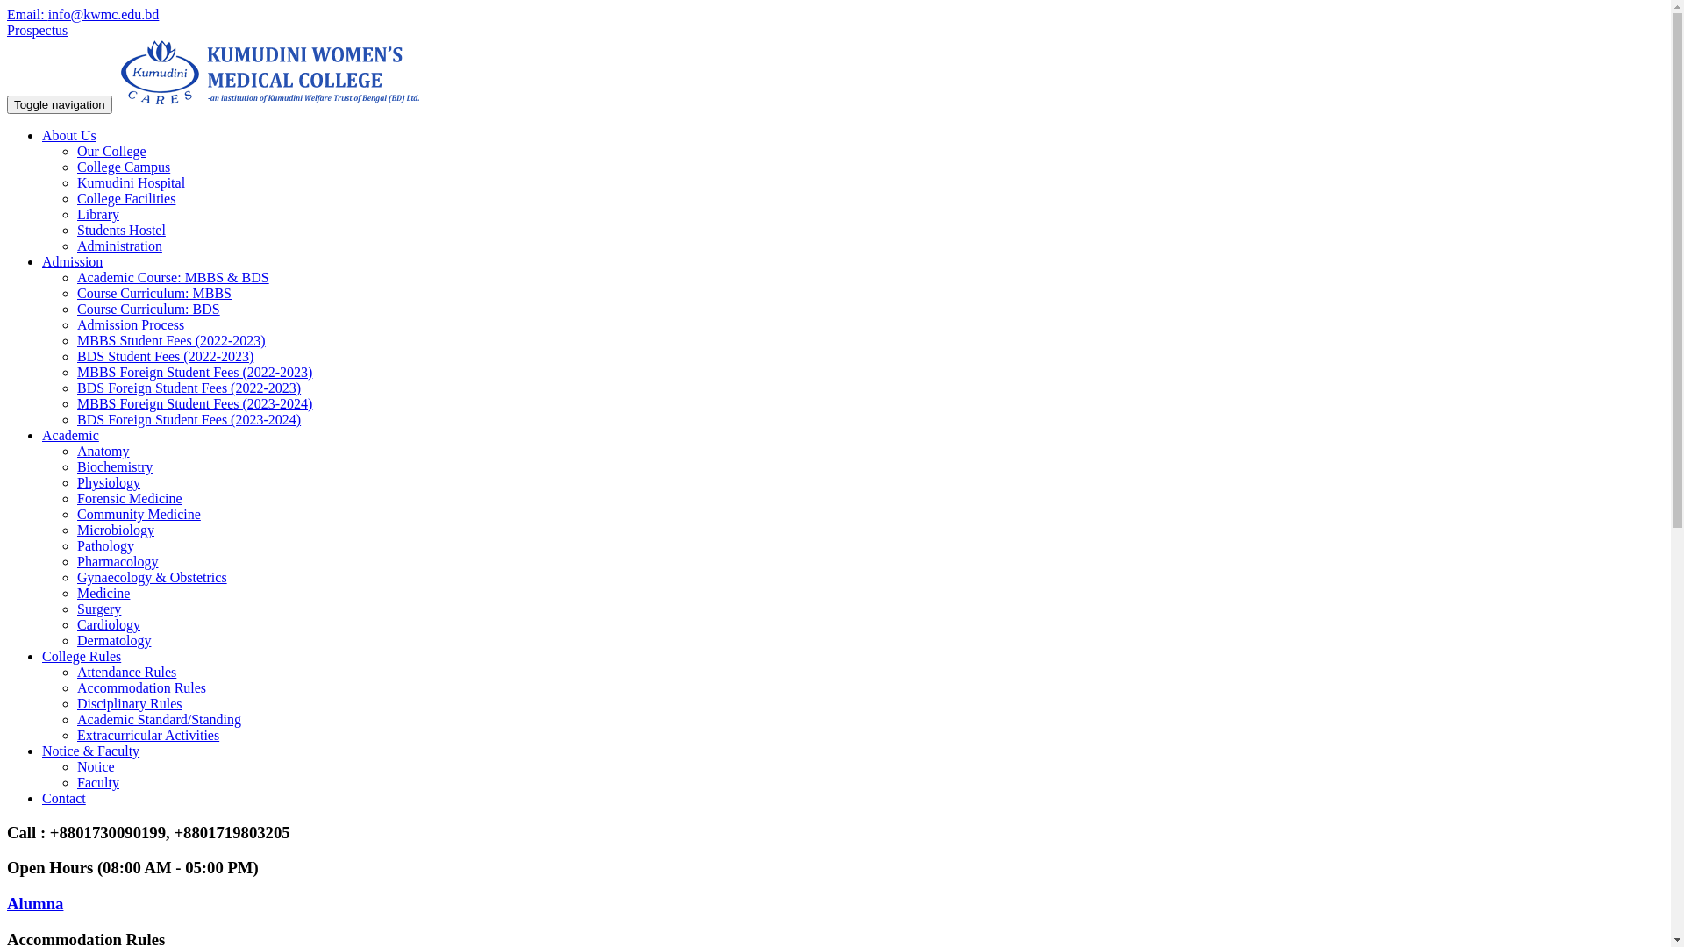 Image resolution: width=1684 pixels, height=947 pixels. What do you see at coordinates (28, 14) in the screenshot?
I see `Email:` at bounding box center [28, 14].